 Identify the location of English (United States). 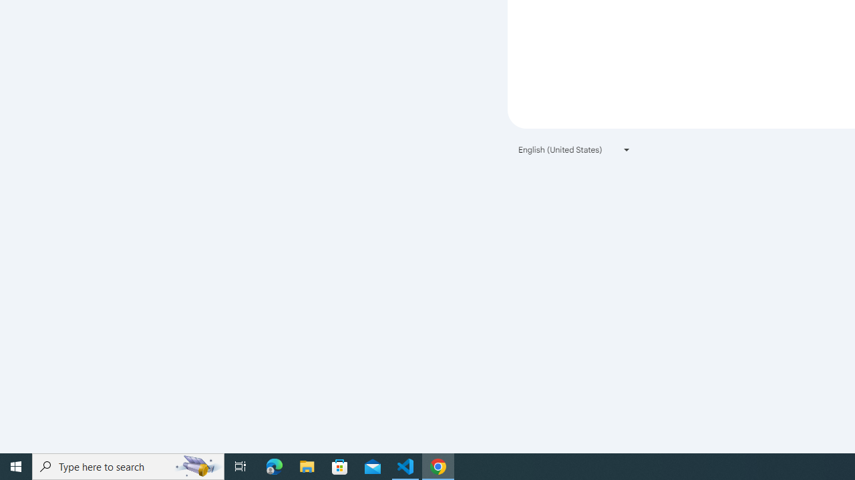
(574, 149).